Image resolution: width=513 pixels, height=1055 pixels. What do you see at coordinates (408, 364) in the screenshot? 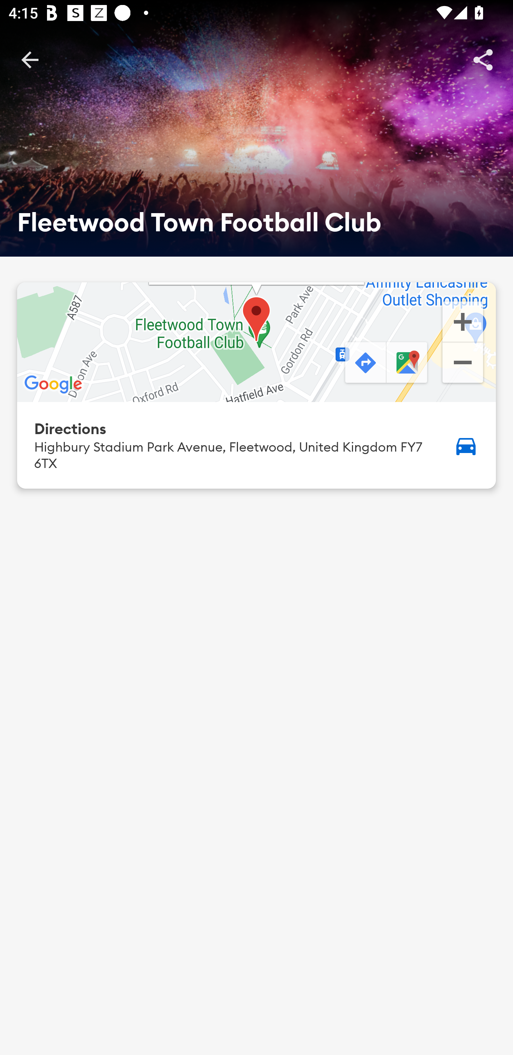
I see `Open in Google Maps` at bounding box center [408, 364].